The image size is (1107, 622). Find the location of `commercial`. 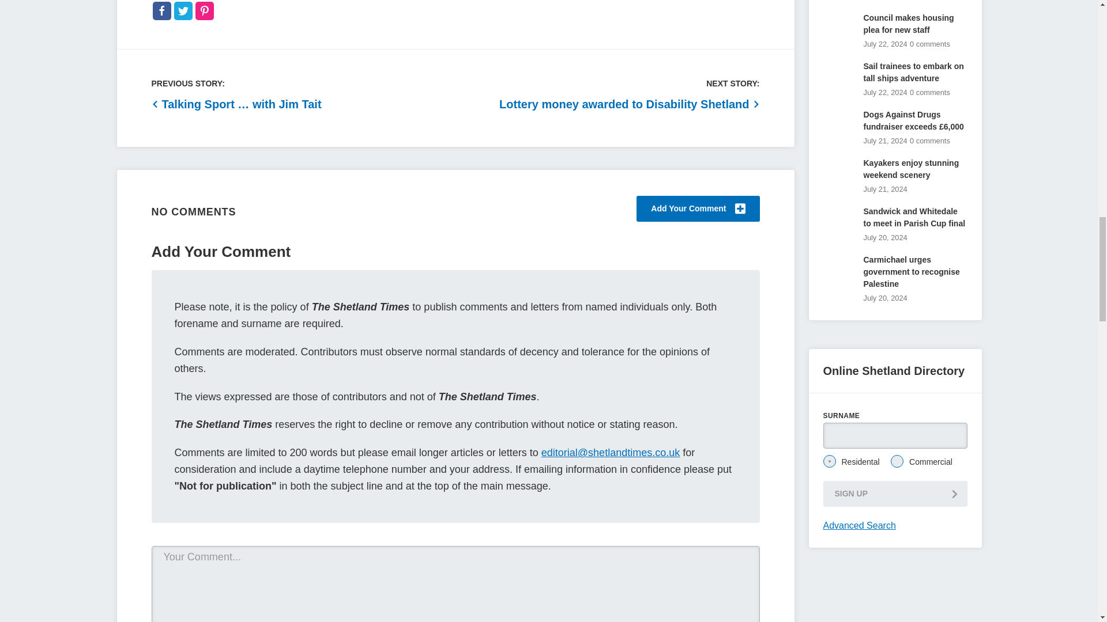

commercial is located at coordinates (897, 461).